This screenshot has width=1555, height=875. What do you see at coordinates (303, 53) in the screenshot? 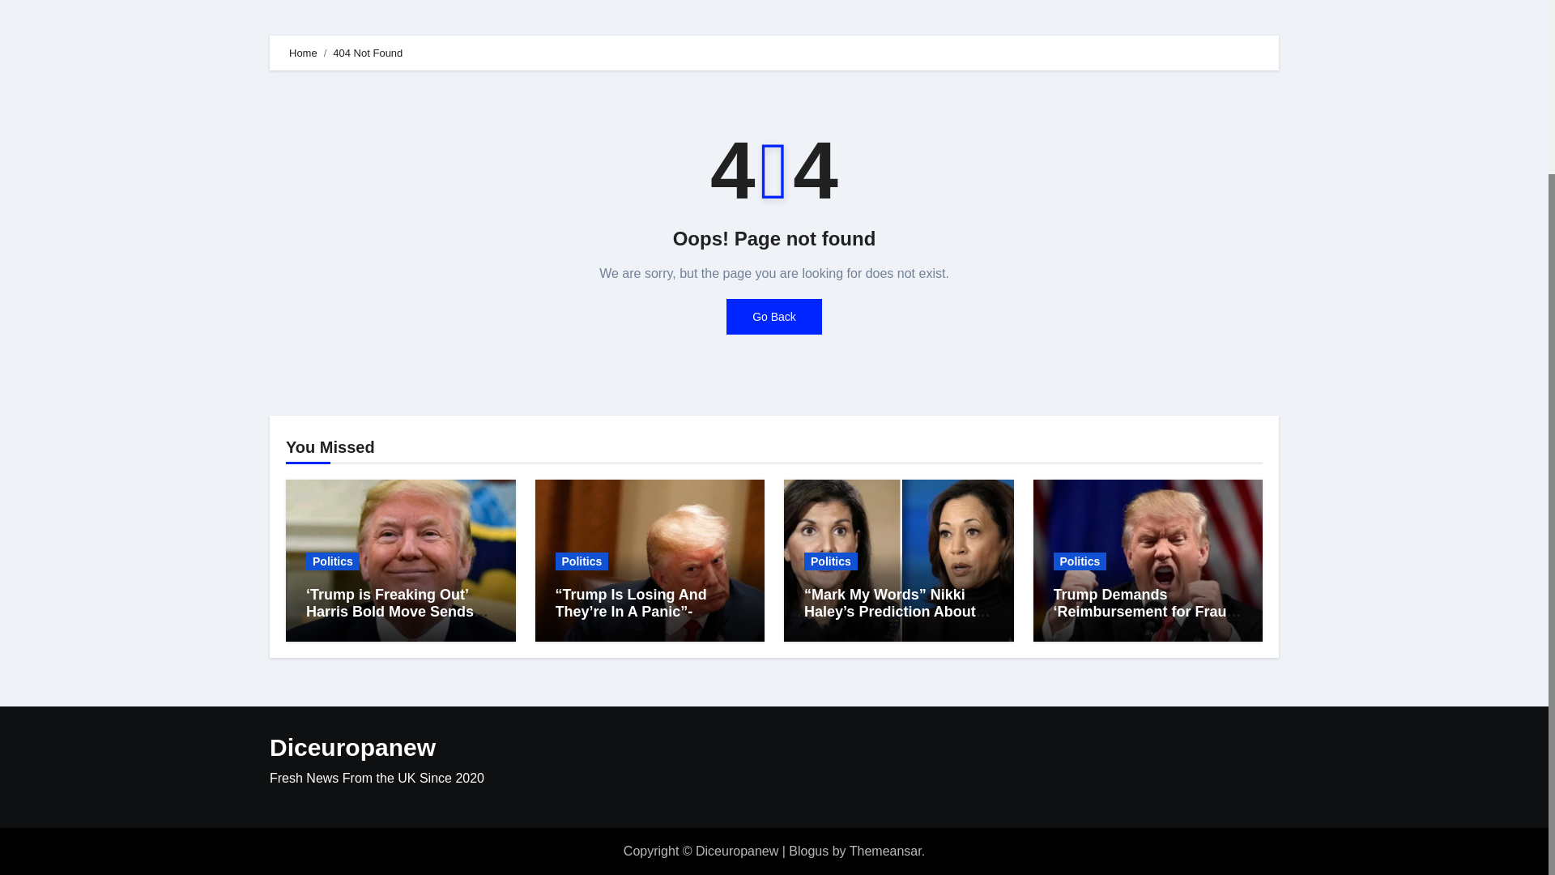
I see `Home` at bounding box center [303, 53].